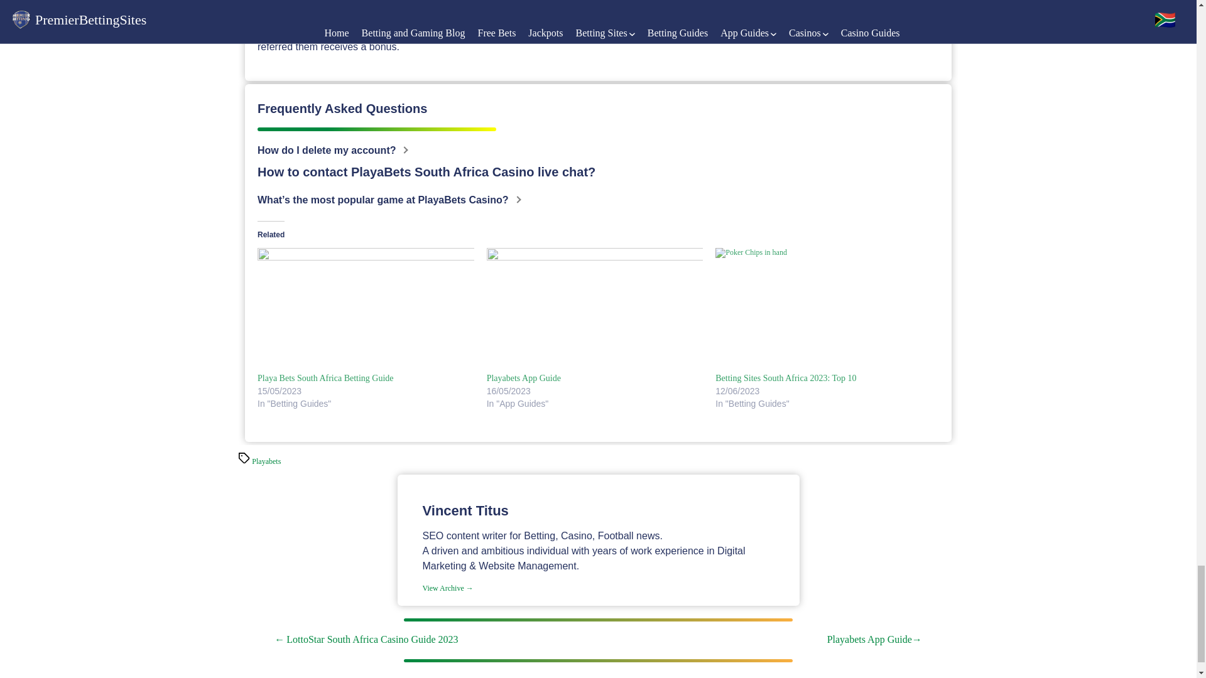 The width and height of the screenshot is (1206, 678). What do you see at coordinates (823, 309) in the screenshot?
I see `Betting Sites South Africa 2023: Top 10` at bounding box center [823, 309].